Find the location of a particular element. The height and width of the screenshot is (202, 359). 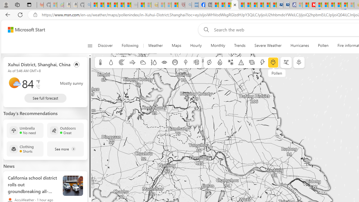

Fire information is located at coordinates (220, 63).